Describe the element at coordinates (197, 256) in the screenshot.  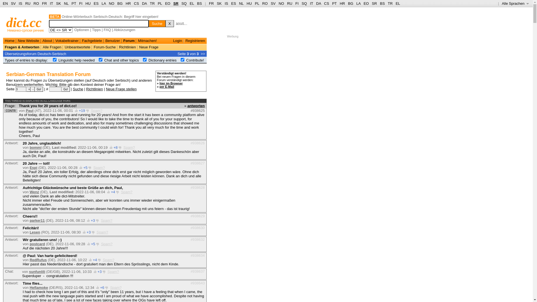
I see `#938634` at that location.